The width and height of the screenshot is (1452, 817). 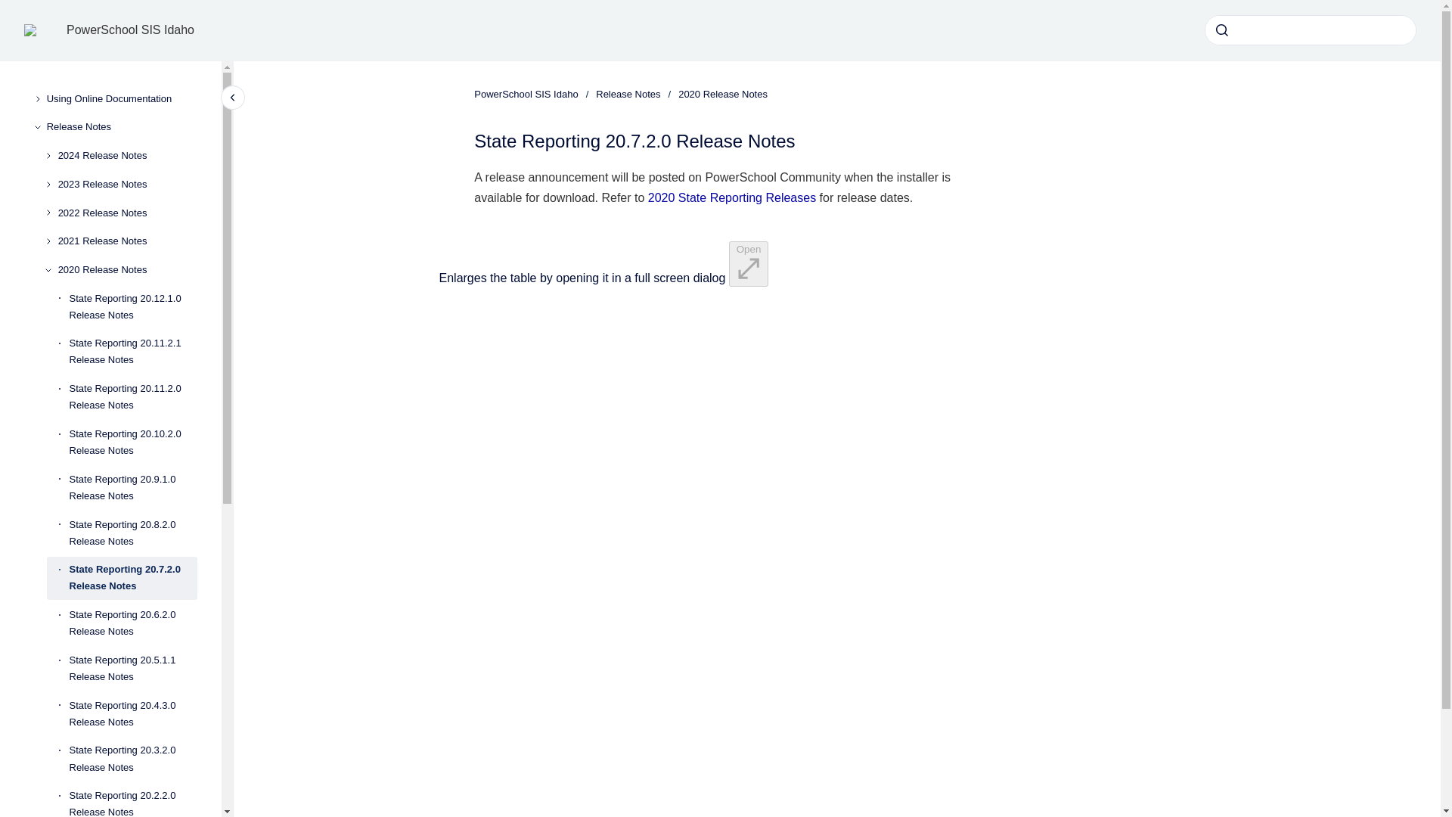 I want to click on State Reporting 20.10.2.0 Release Notes, so click(x=133, y=443).